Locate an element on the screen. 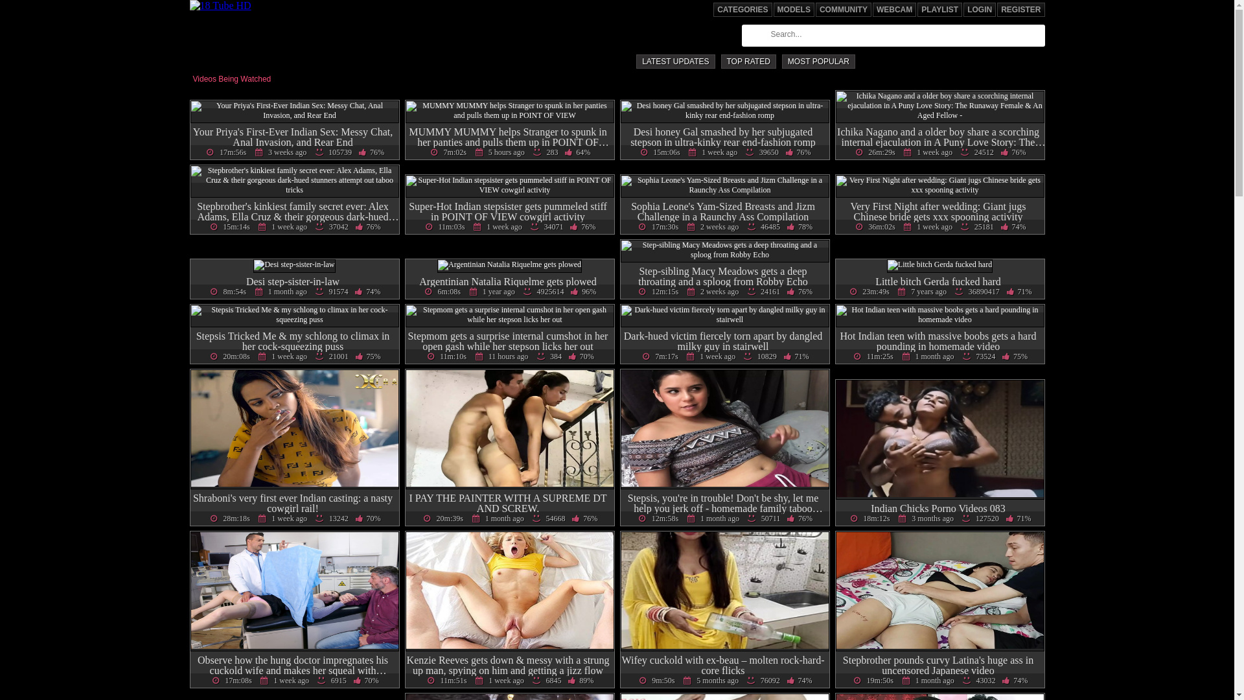 The height and width of the screenshot is (700, 1244). MOST POPULAR is located at coordinates (819, 62).